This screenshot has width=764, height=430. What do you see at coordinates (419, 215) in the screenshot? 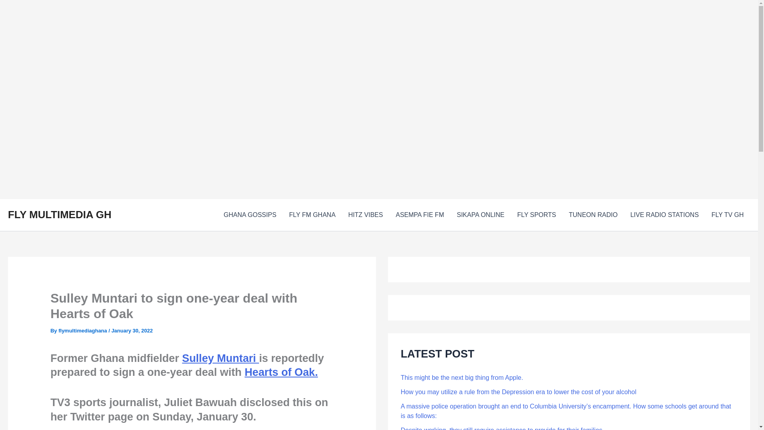
I see `ASEMPA FIE FM` at bounding box center [419, 215].